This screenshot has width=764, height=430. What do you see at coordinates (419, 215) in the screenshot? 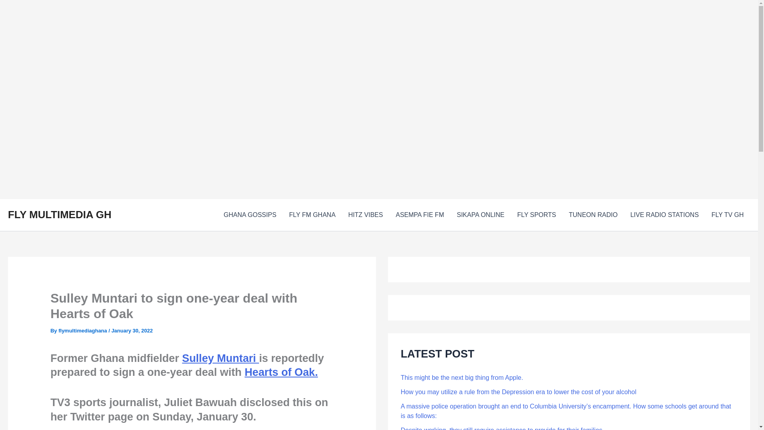
I see `ASEMPA FIE FM` at bounding box center [419, 215].